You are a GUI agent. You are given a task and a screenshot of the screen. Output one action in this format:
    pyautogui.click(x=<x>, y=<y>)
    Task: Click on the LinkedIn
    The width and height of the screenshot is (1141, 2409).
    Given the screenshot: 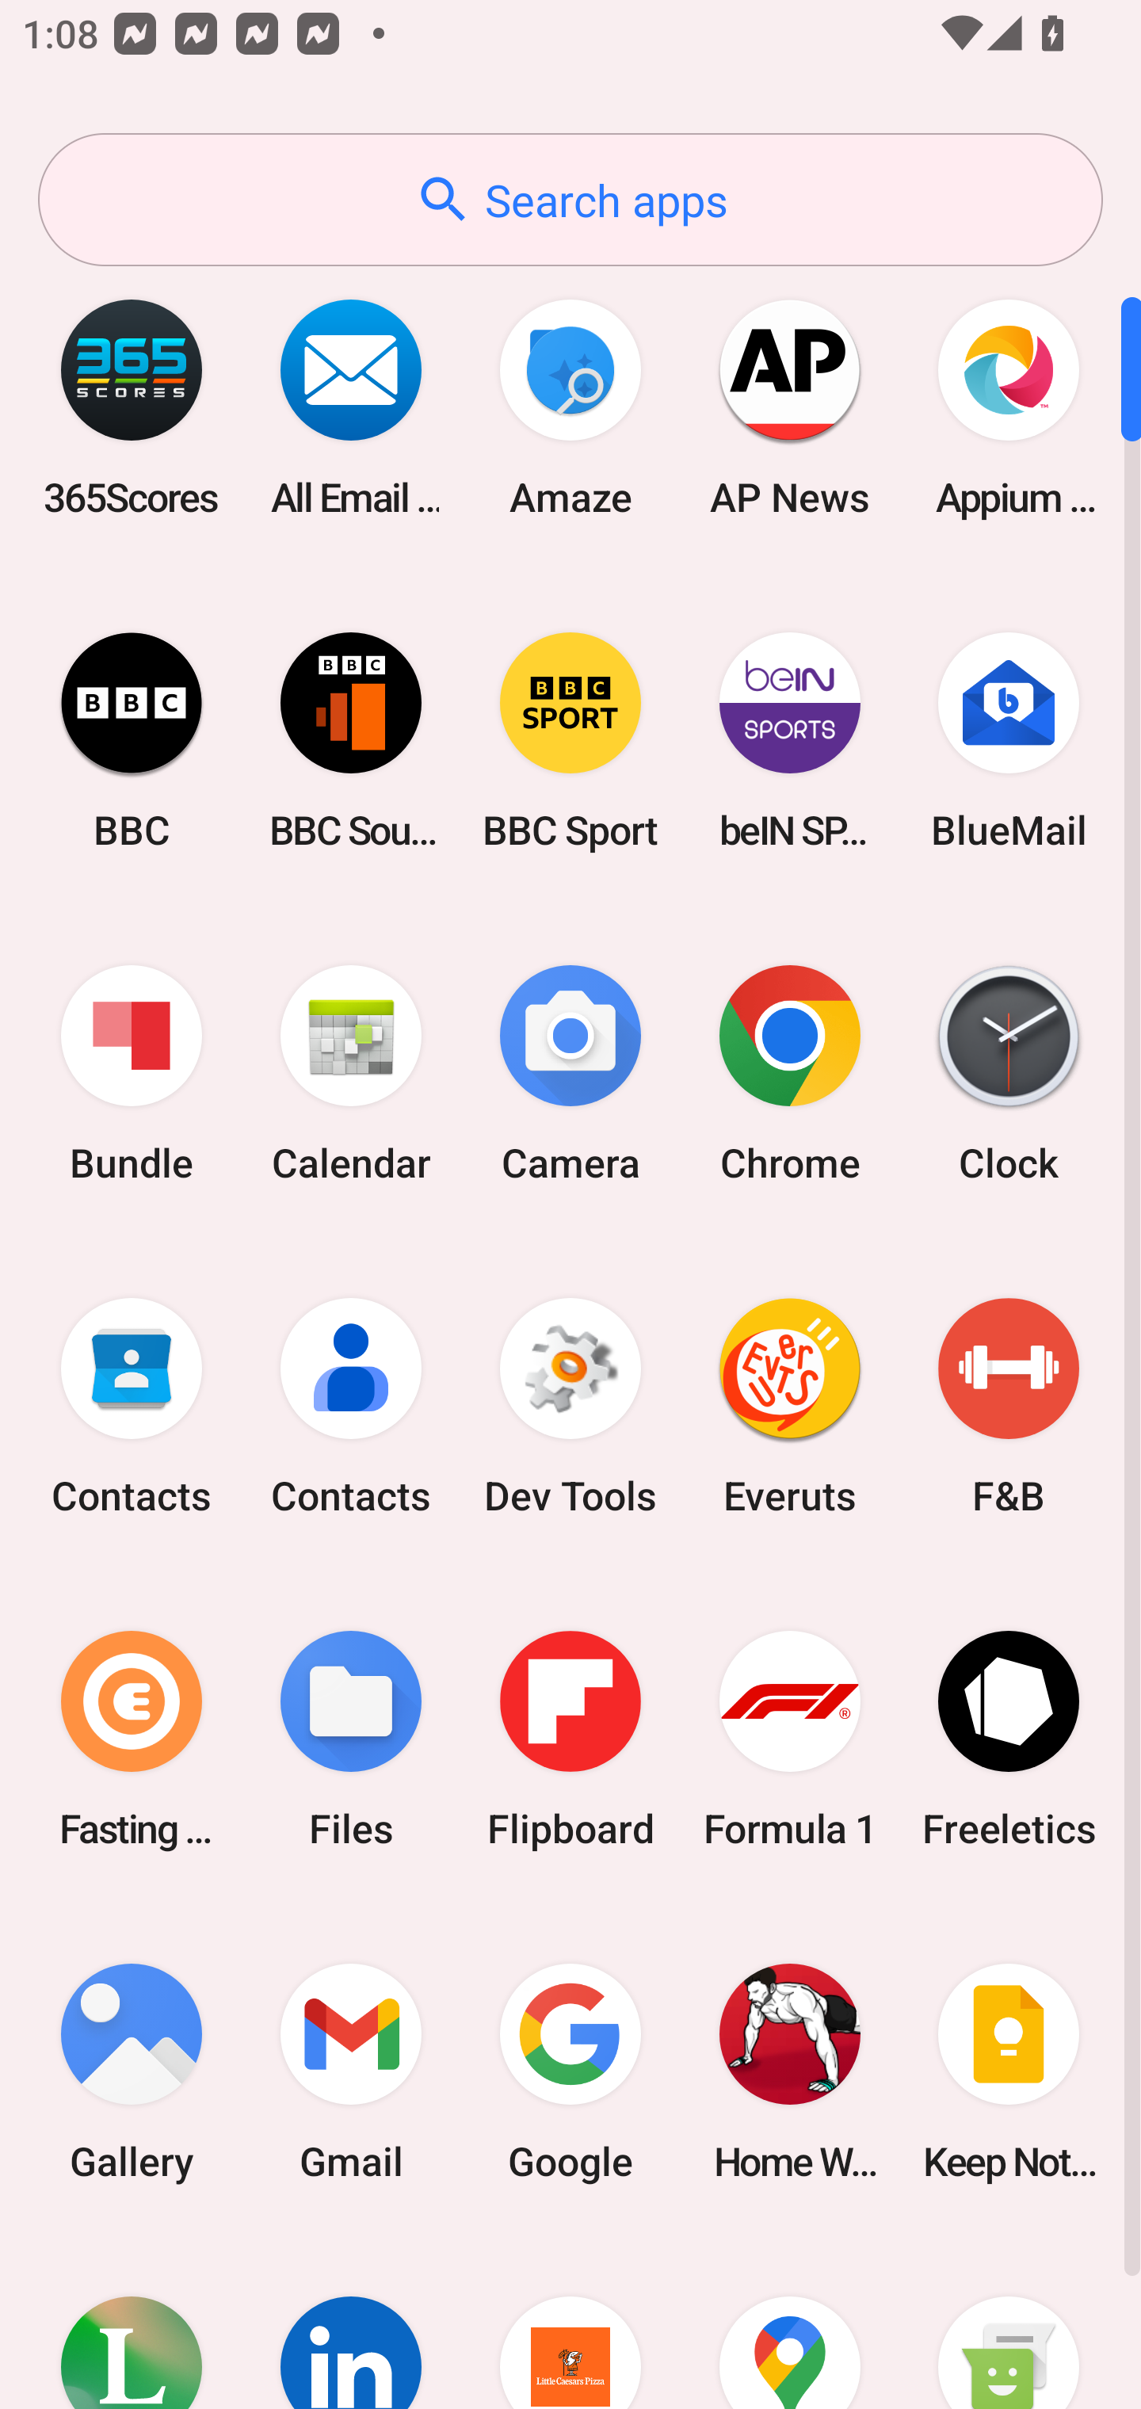 What is the action you would take?
    pyautogui.click(x=351, y=2323)
    